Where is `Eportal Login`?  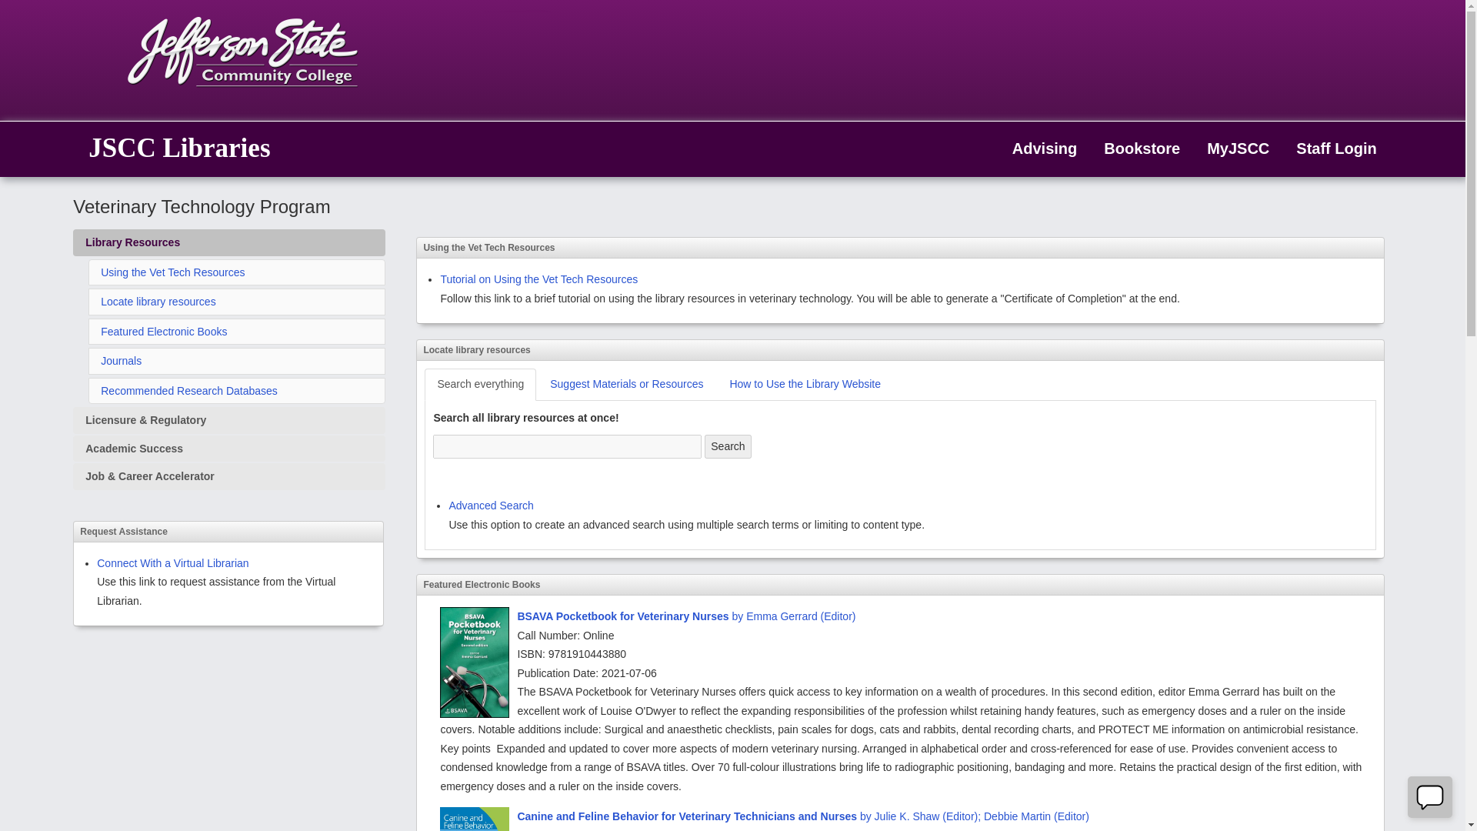
Eportal Login is located at coordinates (1232, 149).